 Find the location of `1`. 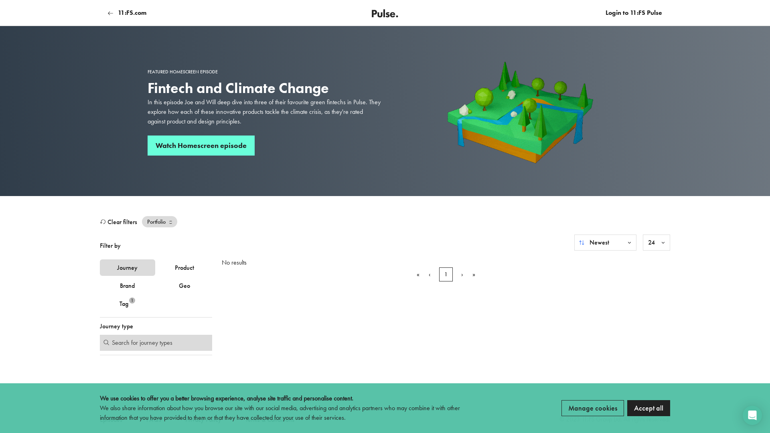

1 is located at coordinates (446, 274).